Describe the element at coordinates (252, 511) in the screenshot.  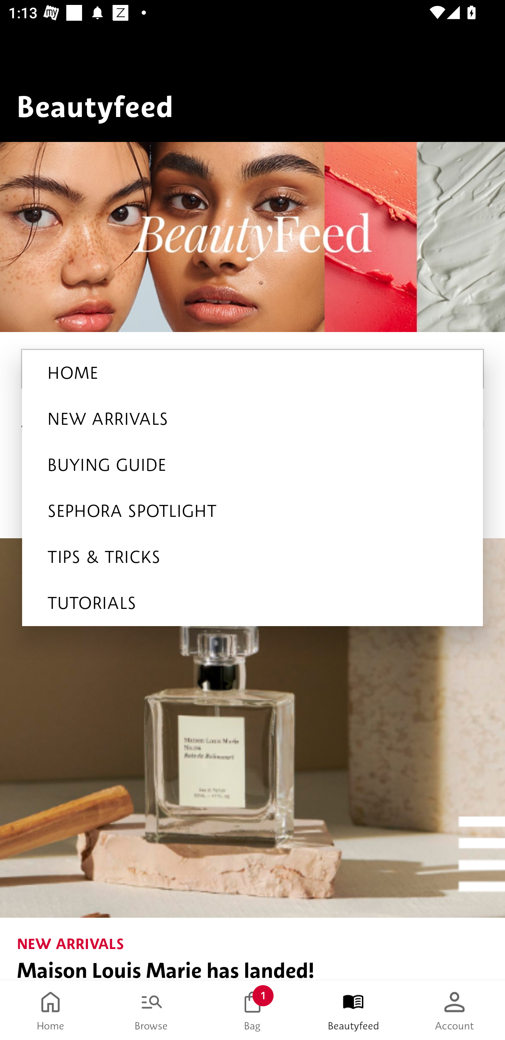
I see `SEPHORA SPOTLIGHT` at that location.